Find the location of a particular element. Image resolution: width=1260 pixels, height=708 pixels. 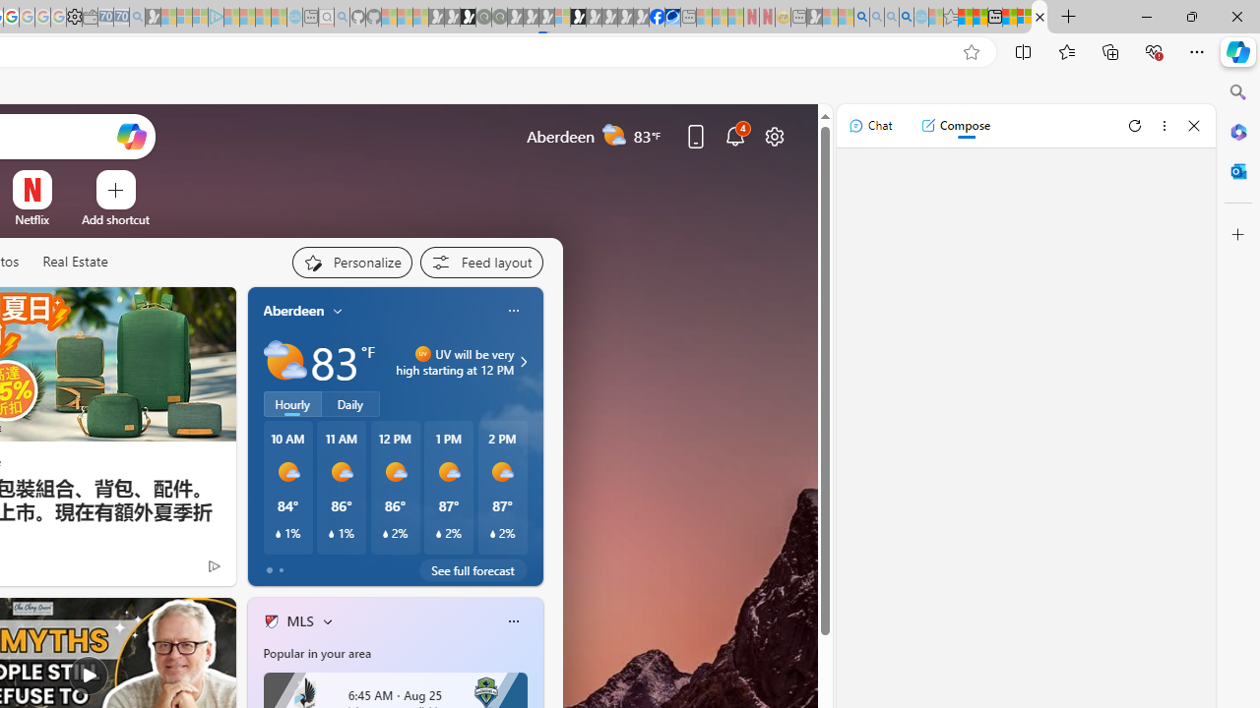

Compose is located at coordinates (955, 126).